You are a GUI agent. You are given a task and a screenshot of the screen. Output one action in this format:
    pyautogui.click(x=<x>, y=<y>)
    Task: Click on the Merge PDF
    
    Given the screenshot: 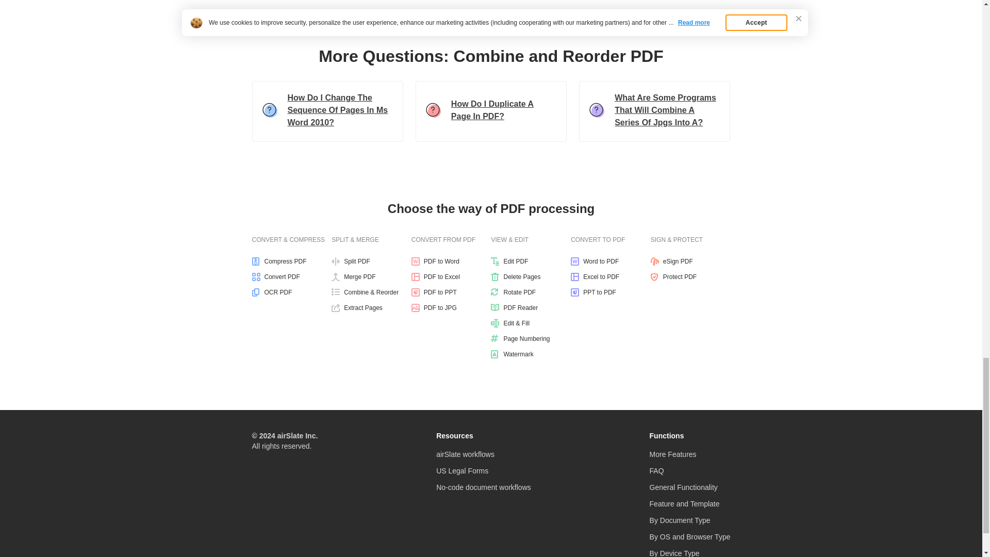 What is the action you would take?
    pyautogui.click(x=371, y=277)
    